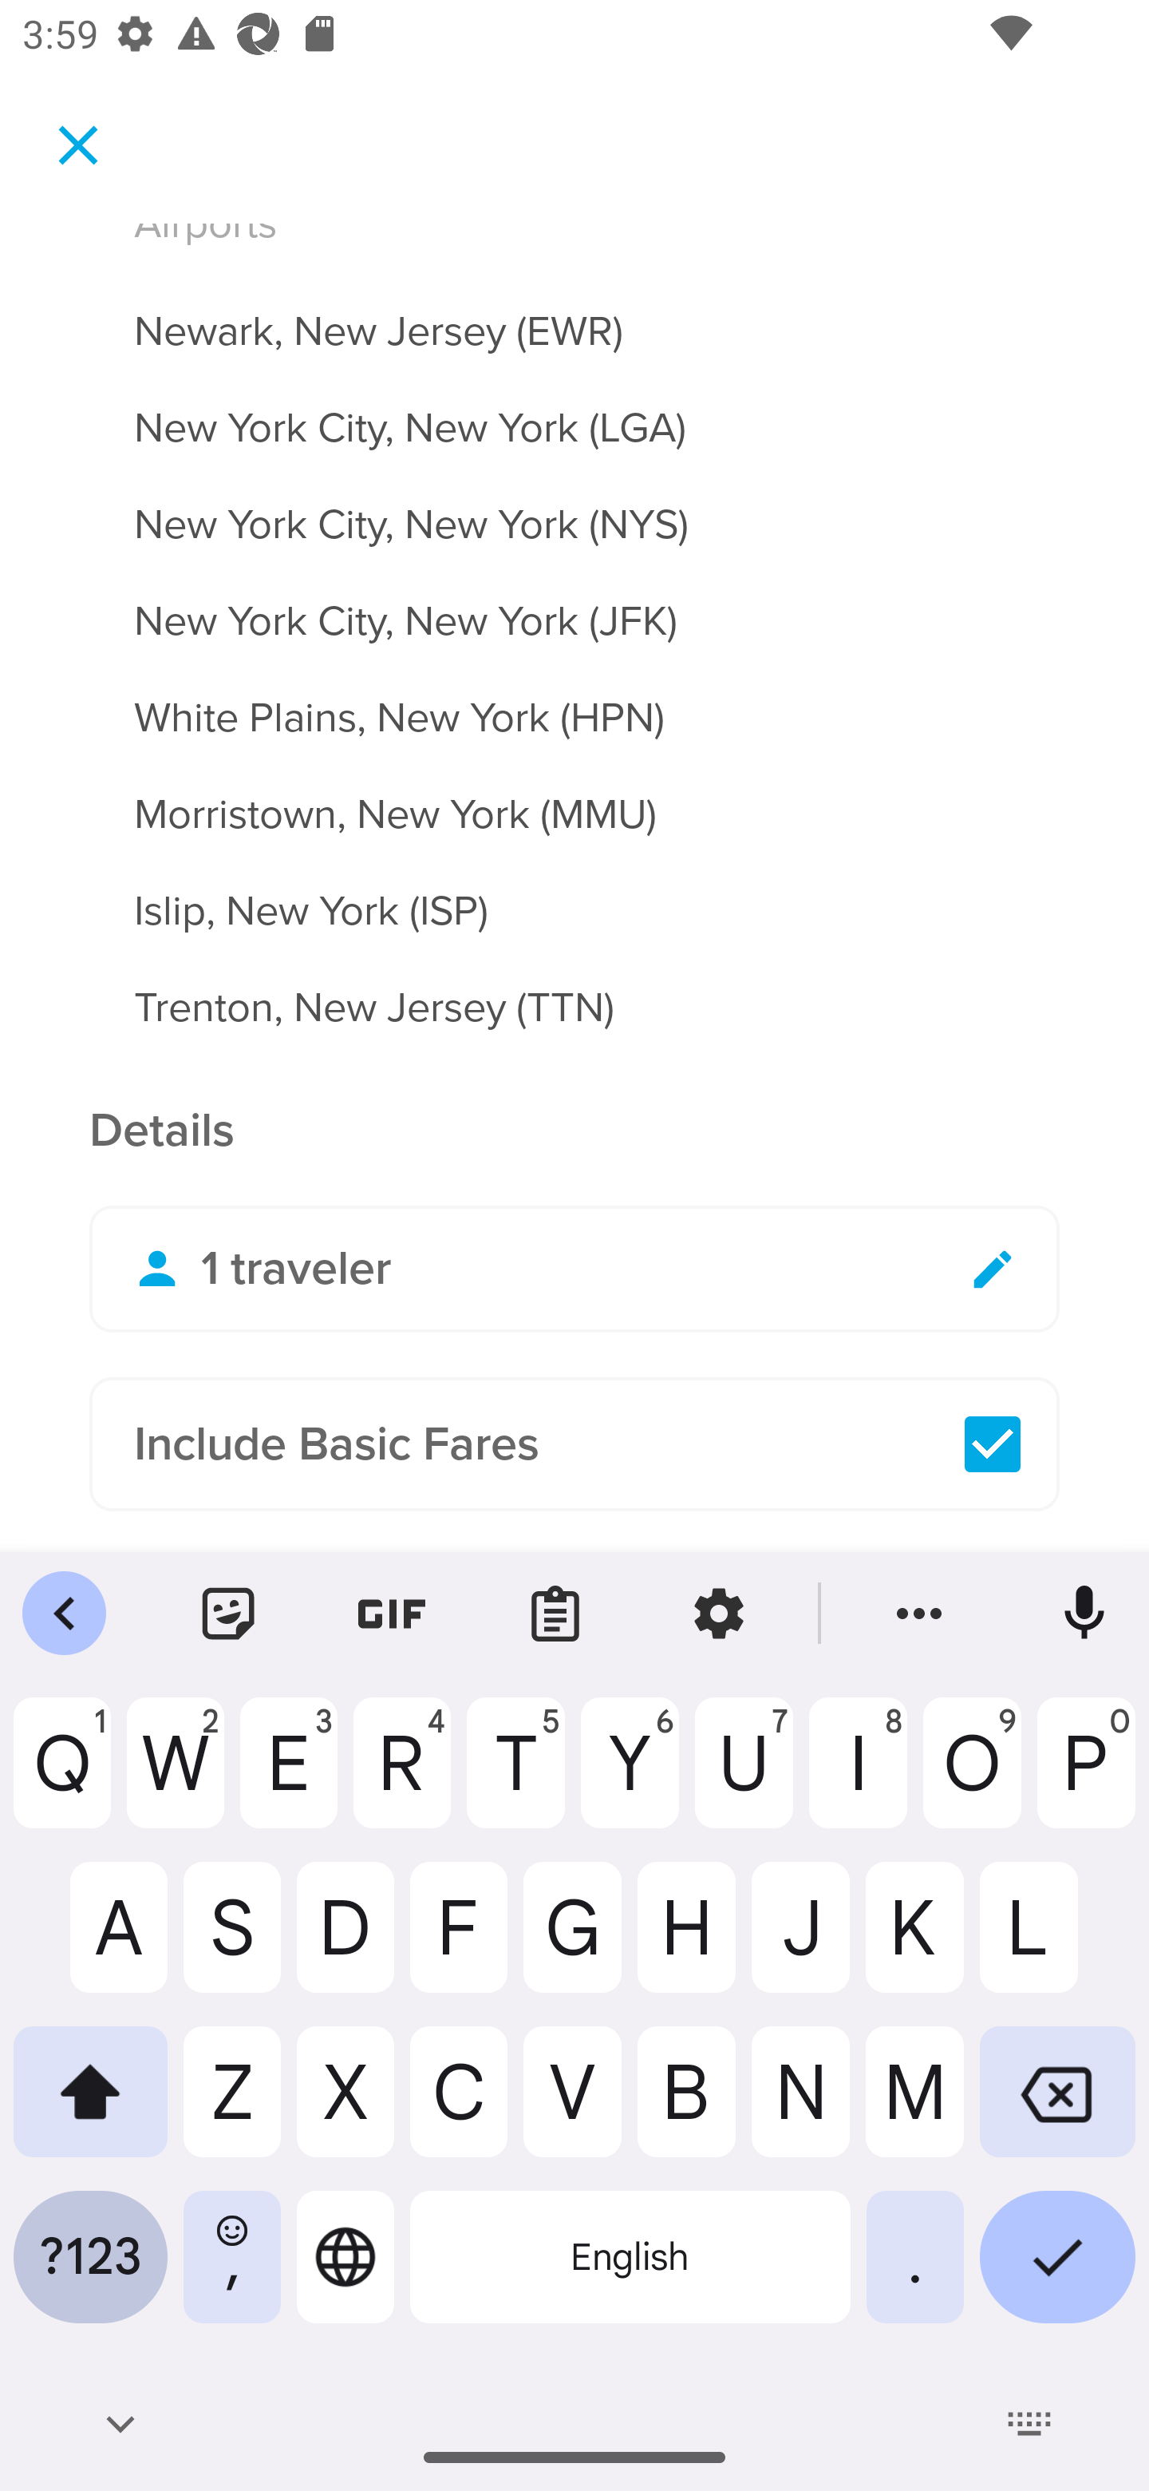 The height and width of the screenshot is (2491, 1149). I want to click on New York City, New York (LGA), so click(574, 410).